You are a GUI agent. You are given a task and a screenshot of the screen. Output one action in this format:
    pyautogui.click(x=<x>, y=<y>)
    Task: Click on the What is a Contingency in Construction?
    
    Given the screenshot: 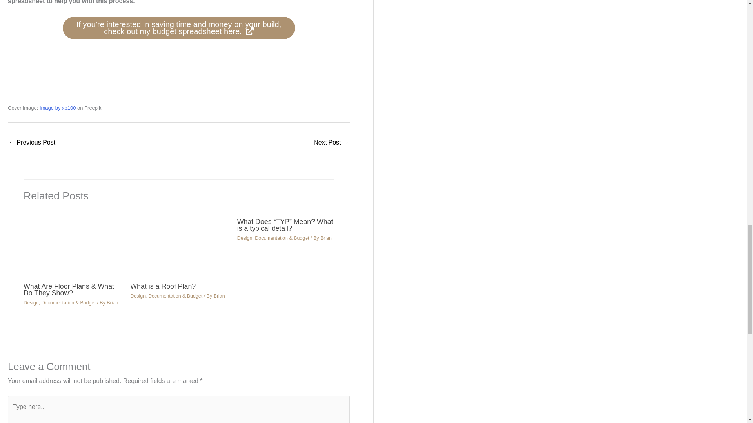 What is the action you would take?
    pyautogui.click(x=31, y=143)
    